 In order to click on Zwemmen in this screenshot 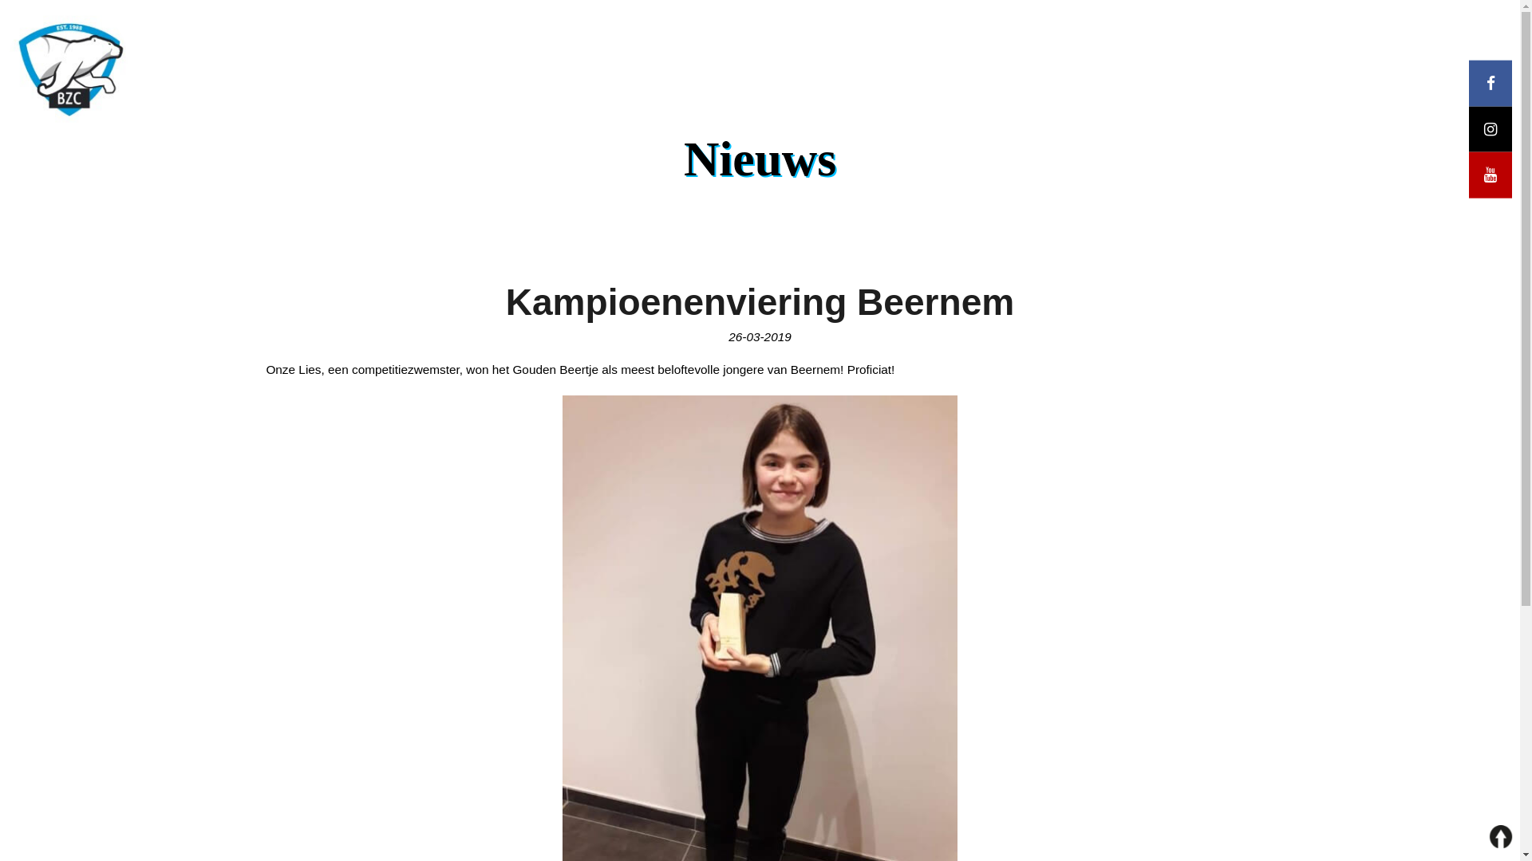, I will do `click(493, 26)`.